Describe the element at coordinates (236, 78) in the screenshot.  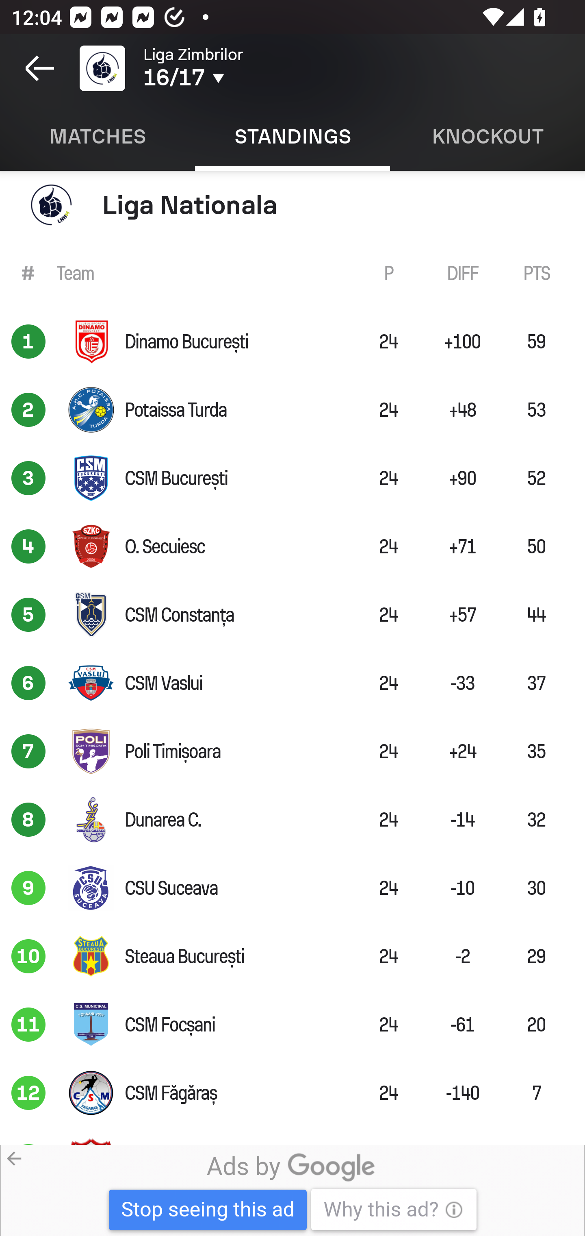
I see `16/17` at that location.